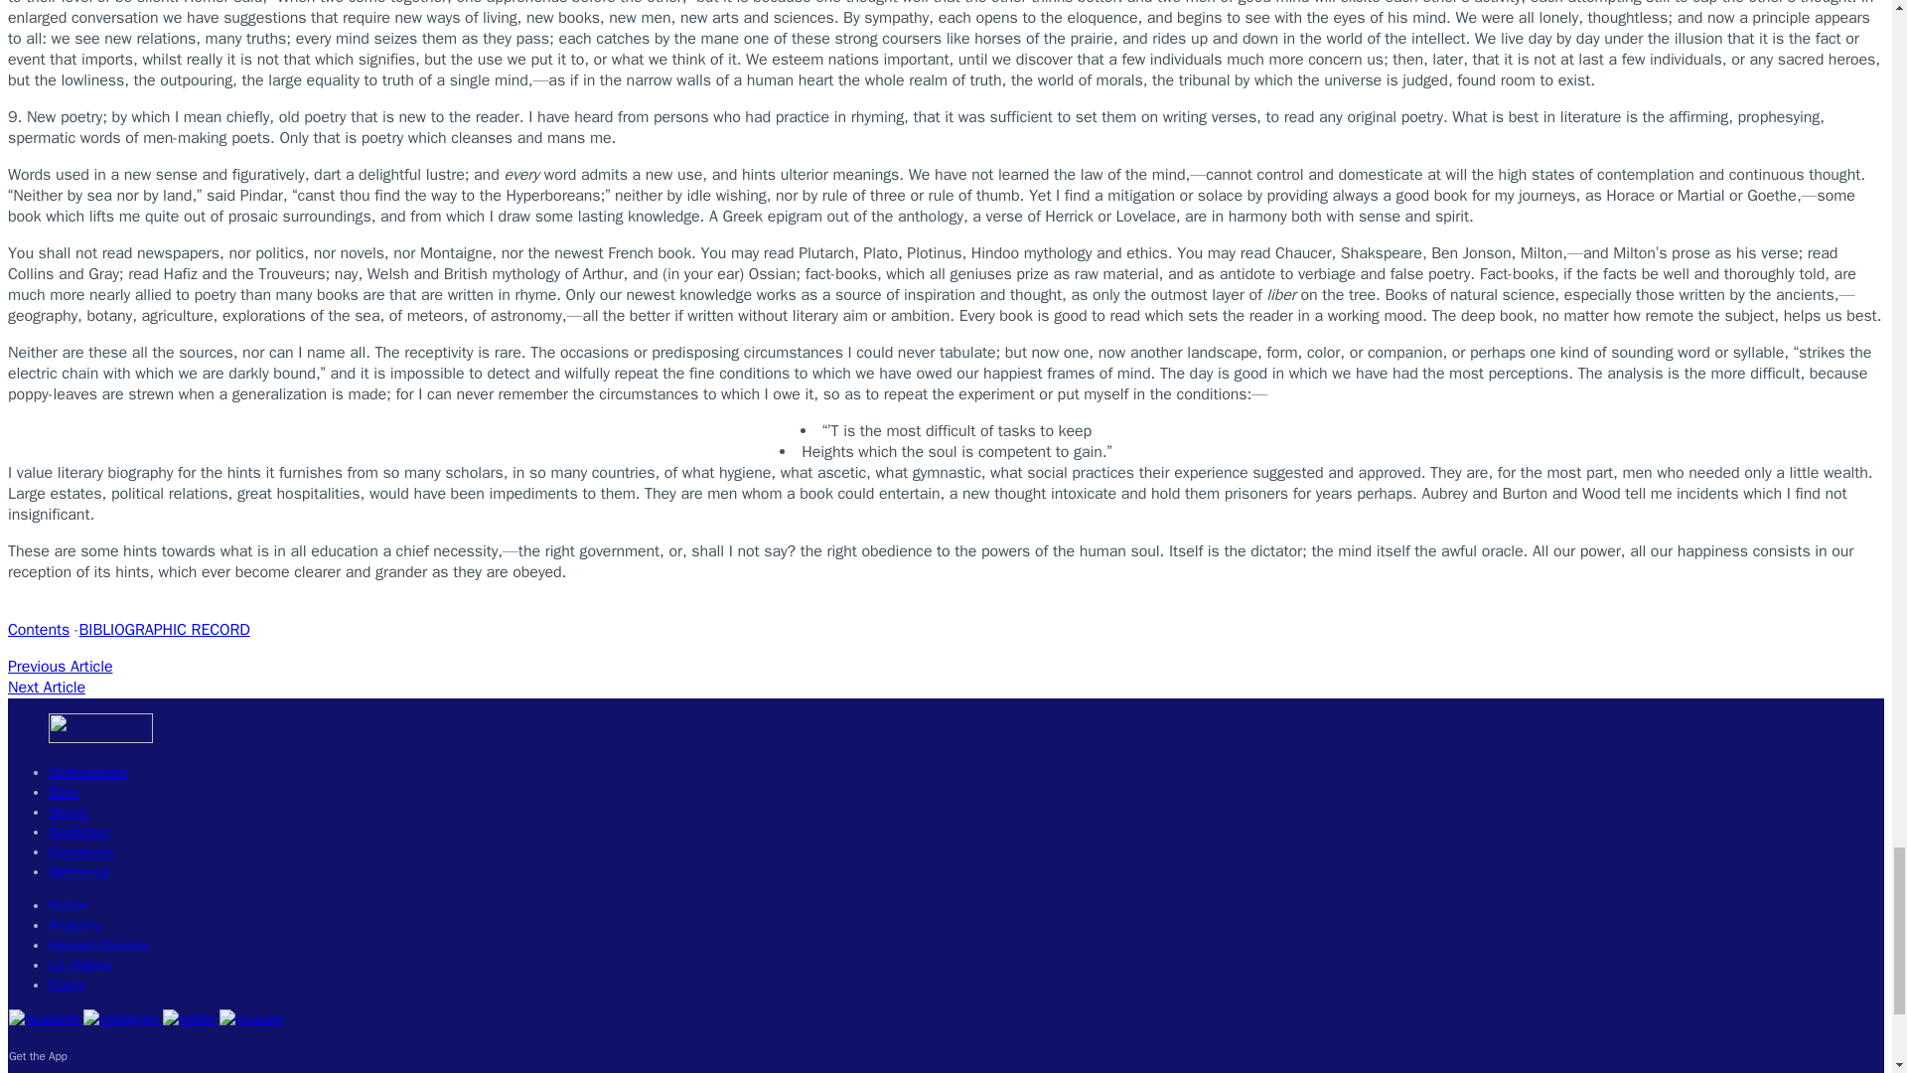 This screenshot has height=1073, width=1907. What do you see at coordinates (87, 772) in the screenshot?
I see `Shakespeare` at bounding box center [87, 772].